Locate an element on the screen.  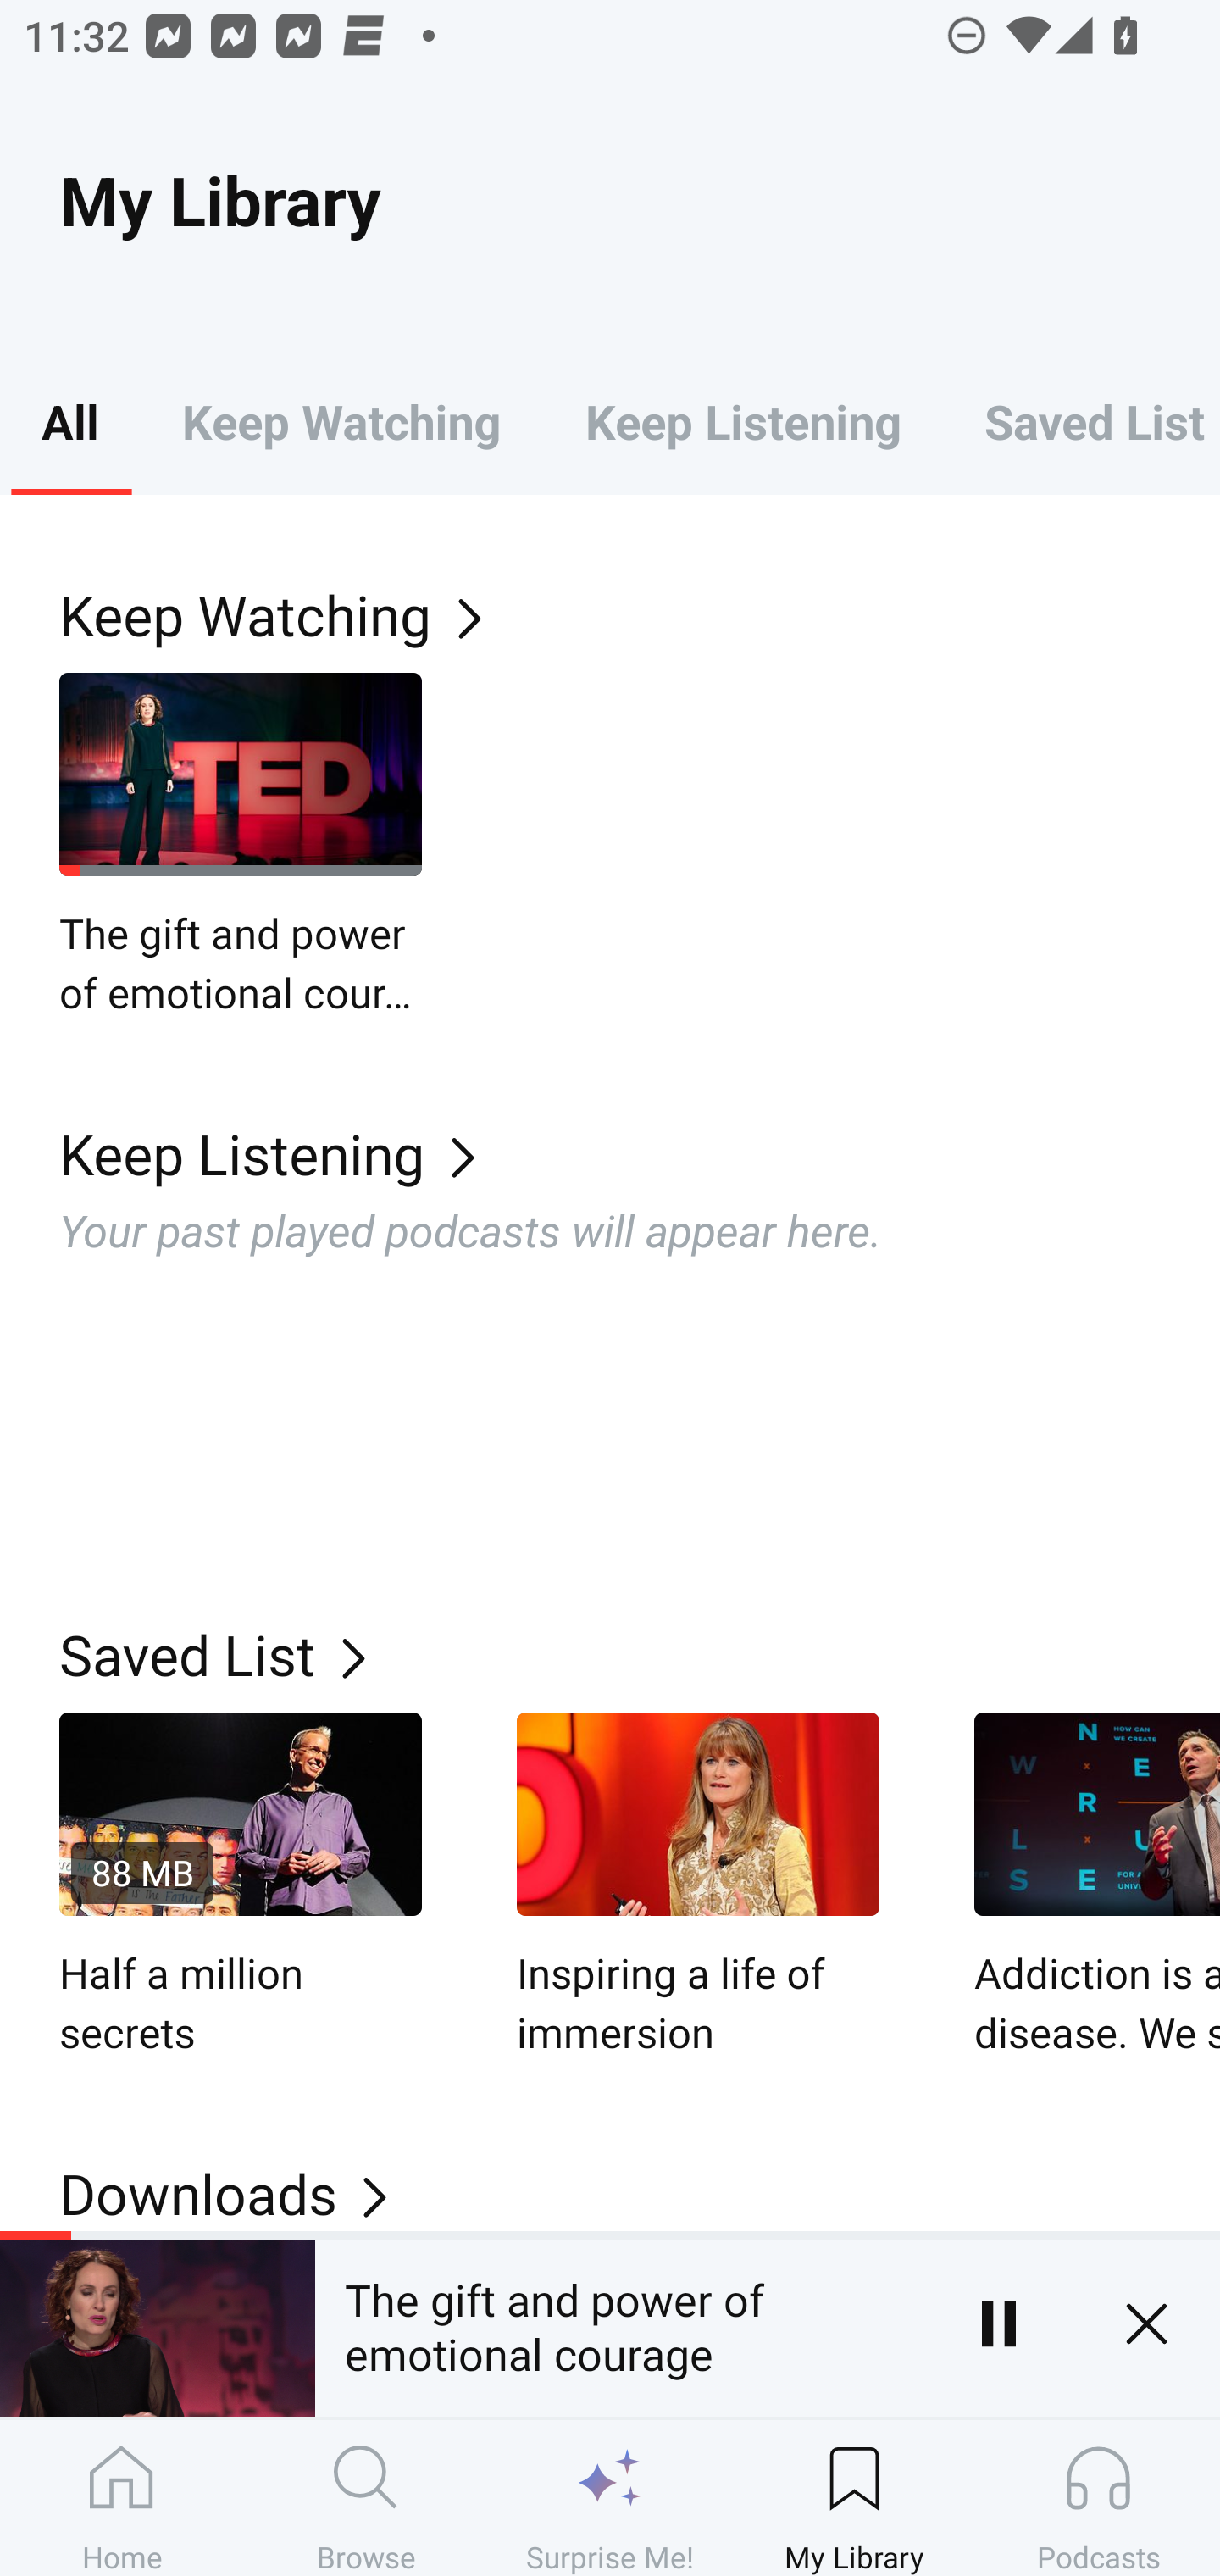
Home is located at coordinates (122, 2497).